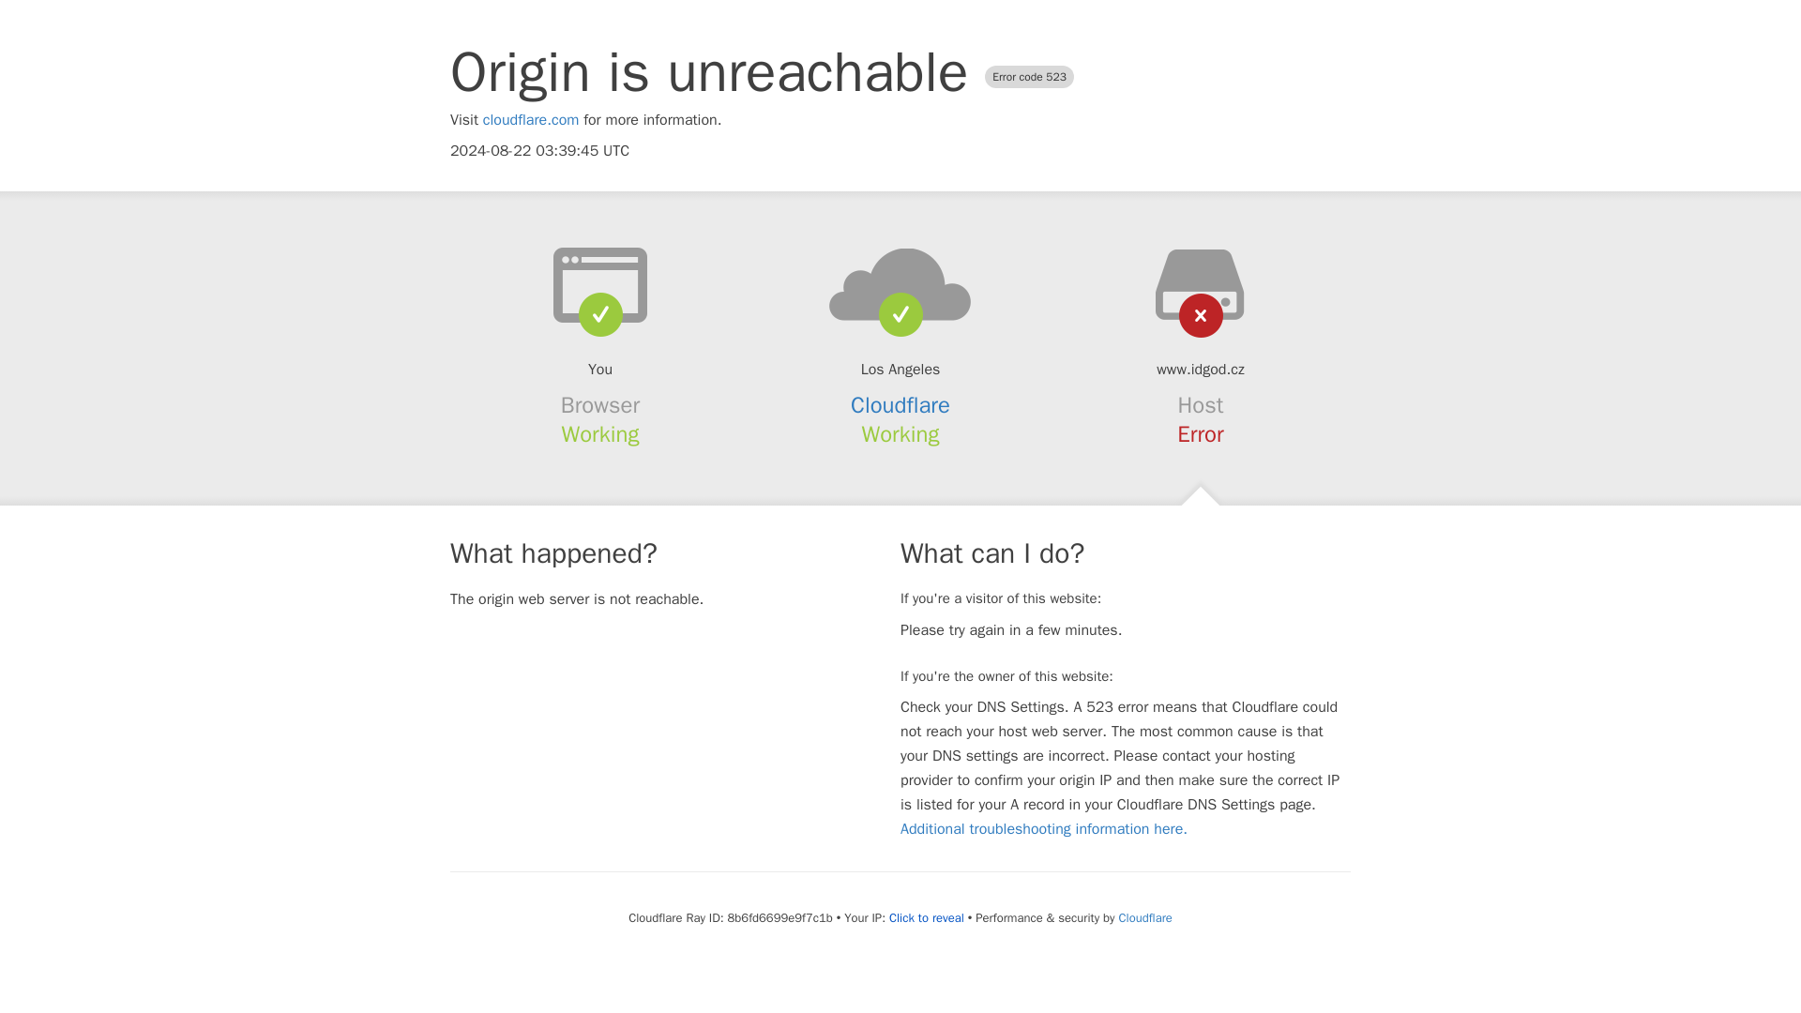  I want to click on Cloudflare, so click(1144, 917).